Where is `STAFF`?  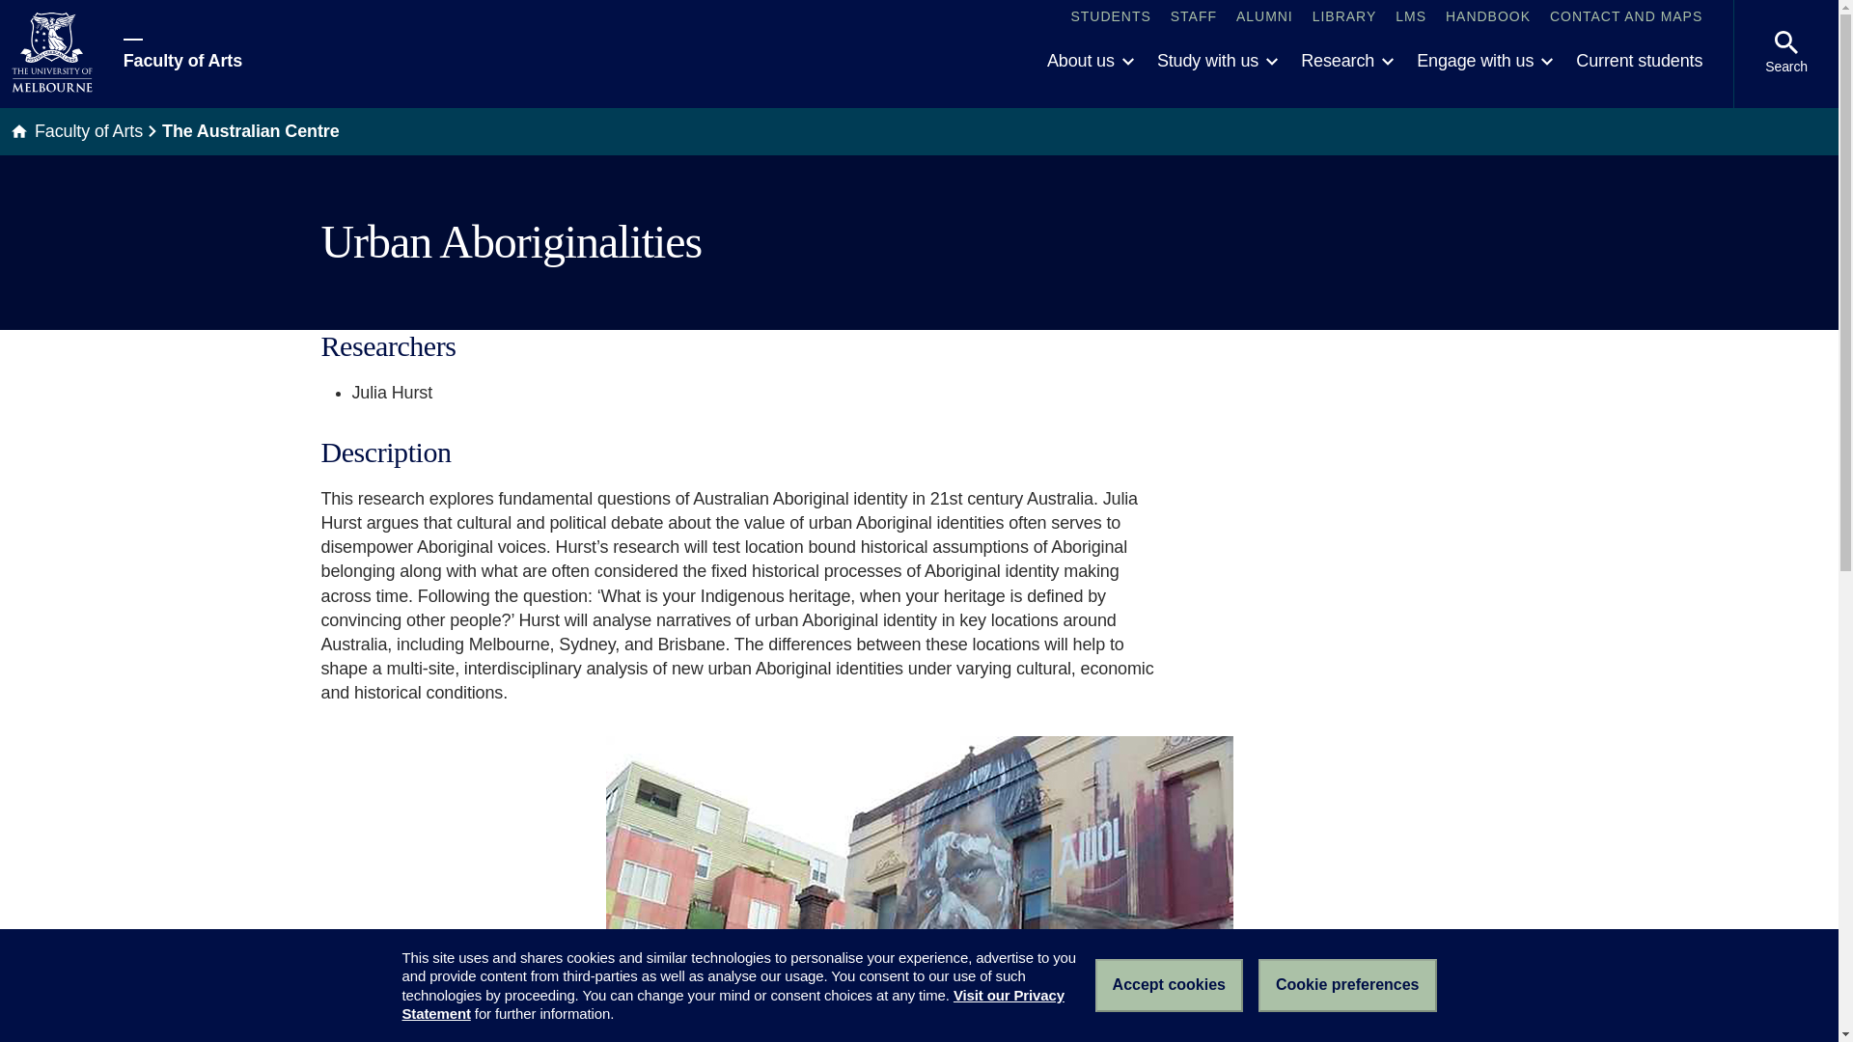
STAFF is located at coordinates (1194, 17).